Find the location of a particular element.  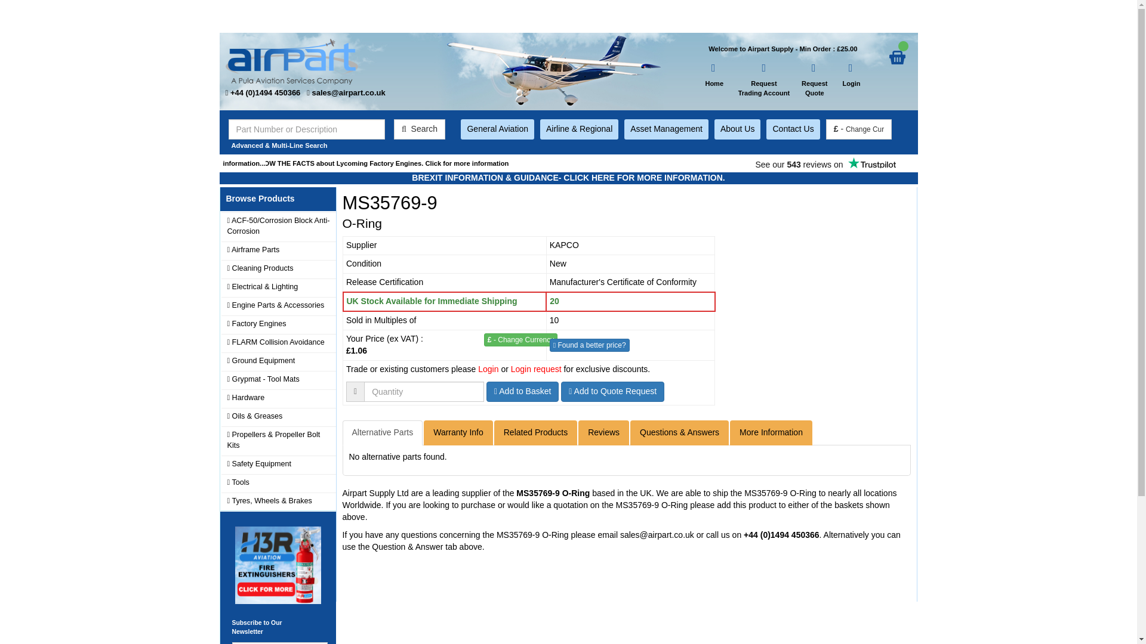

 Search is located at coordinates (793, 129).